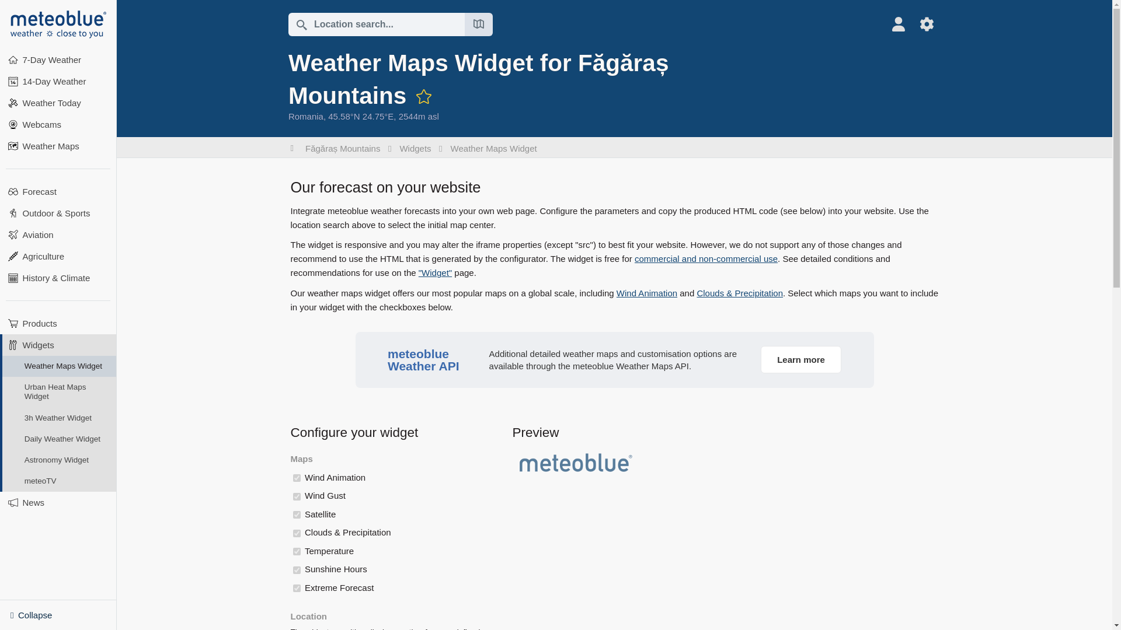 The height and width of the screenshot is (630, 1121). Describe the element at coordinates (58, 256) in the screenshot. I see `Agriculture` at that location.